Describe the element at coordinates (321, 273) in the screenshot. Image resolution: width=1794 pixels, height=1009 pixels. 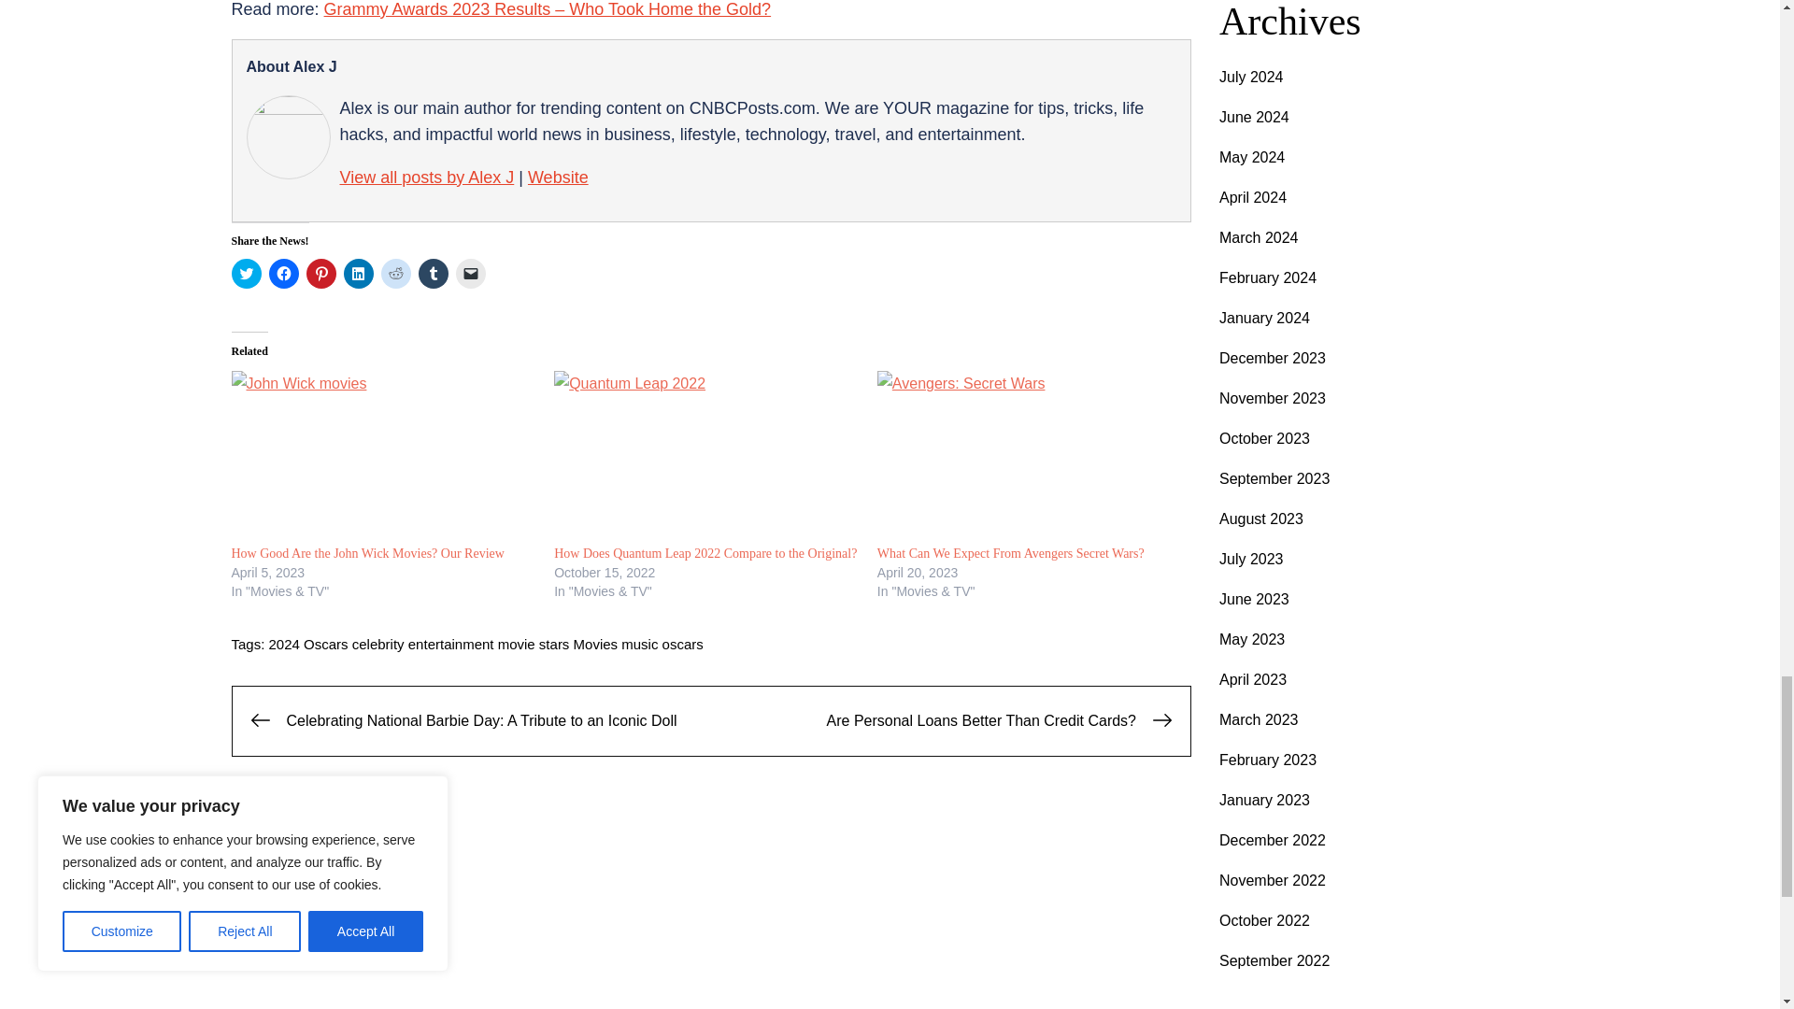
I see `Click to share on Pinterest` at that location.